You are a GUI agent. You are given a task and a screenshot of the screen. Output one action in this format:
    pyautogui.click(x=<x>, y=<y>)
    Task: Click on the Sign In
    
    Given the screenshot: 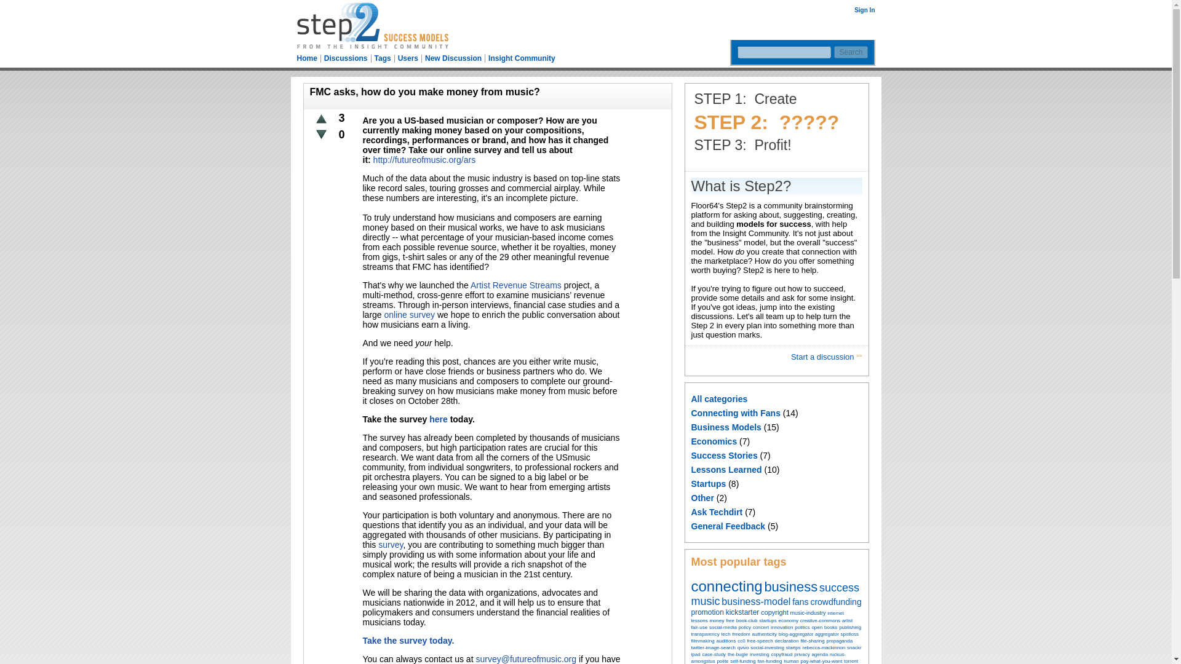 What is the action you would take?
    pyautogui.click(x=864, y=10)
    